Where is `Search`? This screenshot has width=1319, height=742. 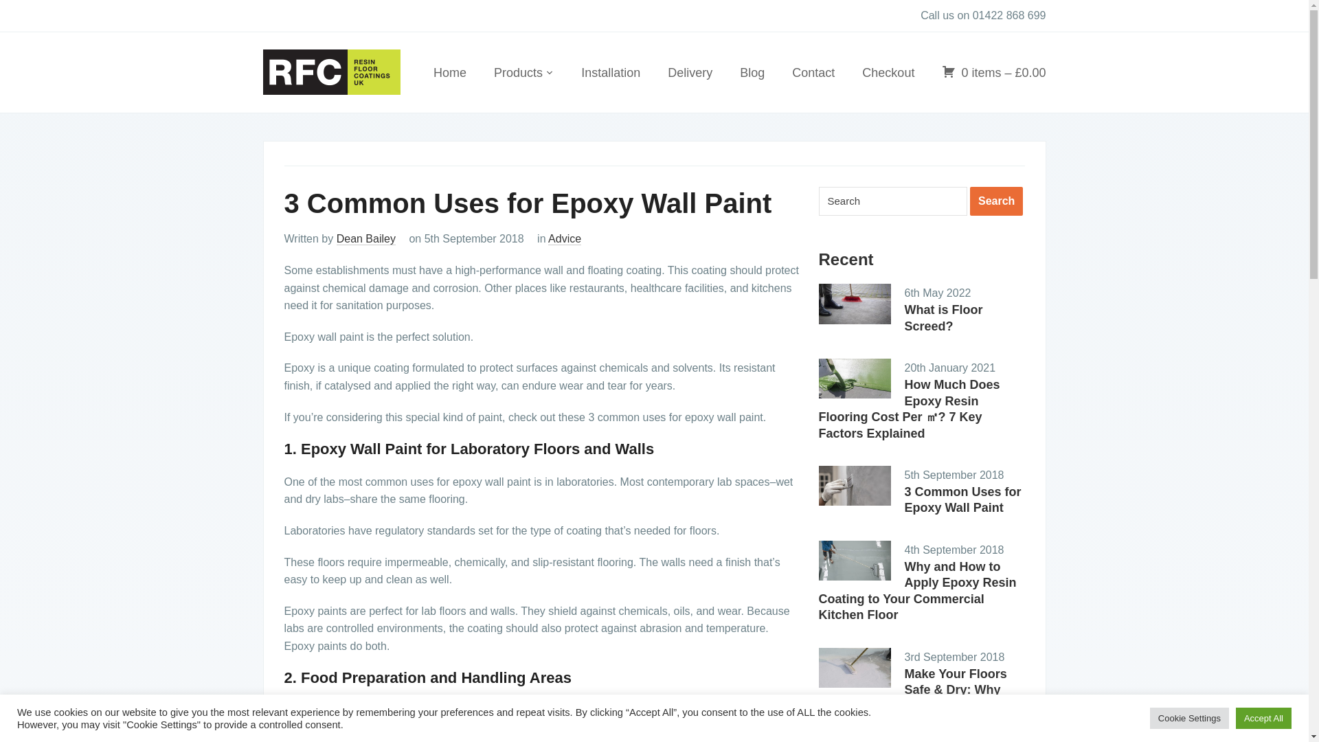
Search is located at coordinates (893, 201).